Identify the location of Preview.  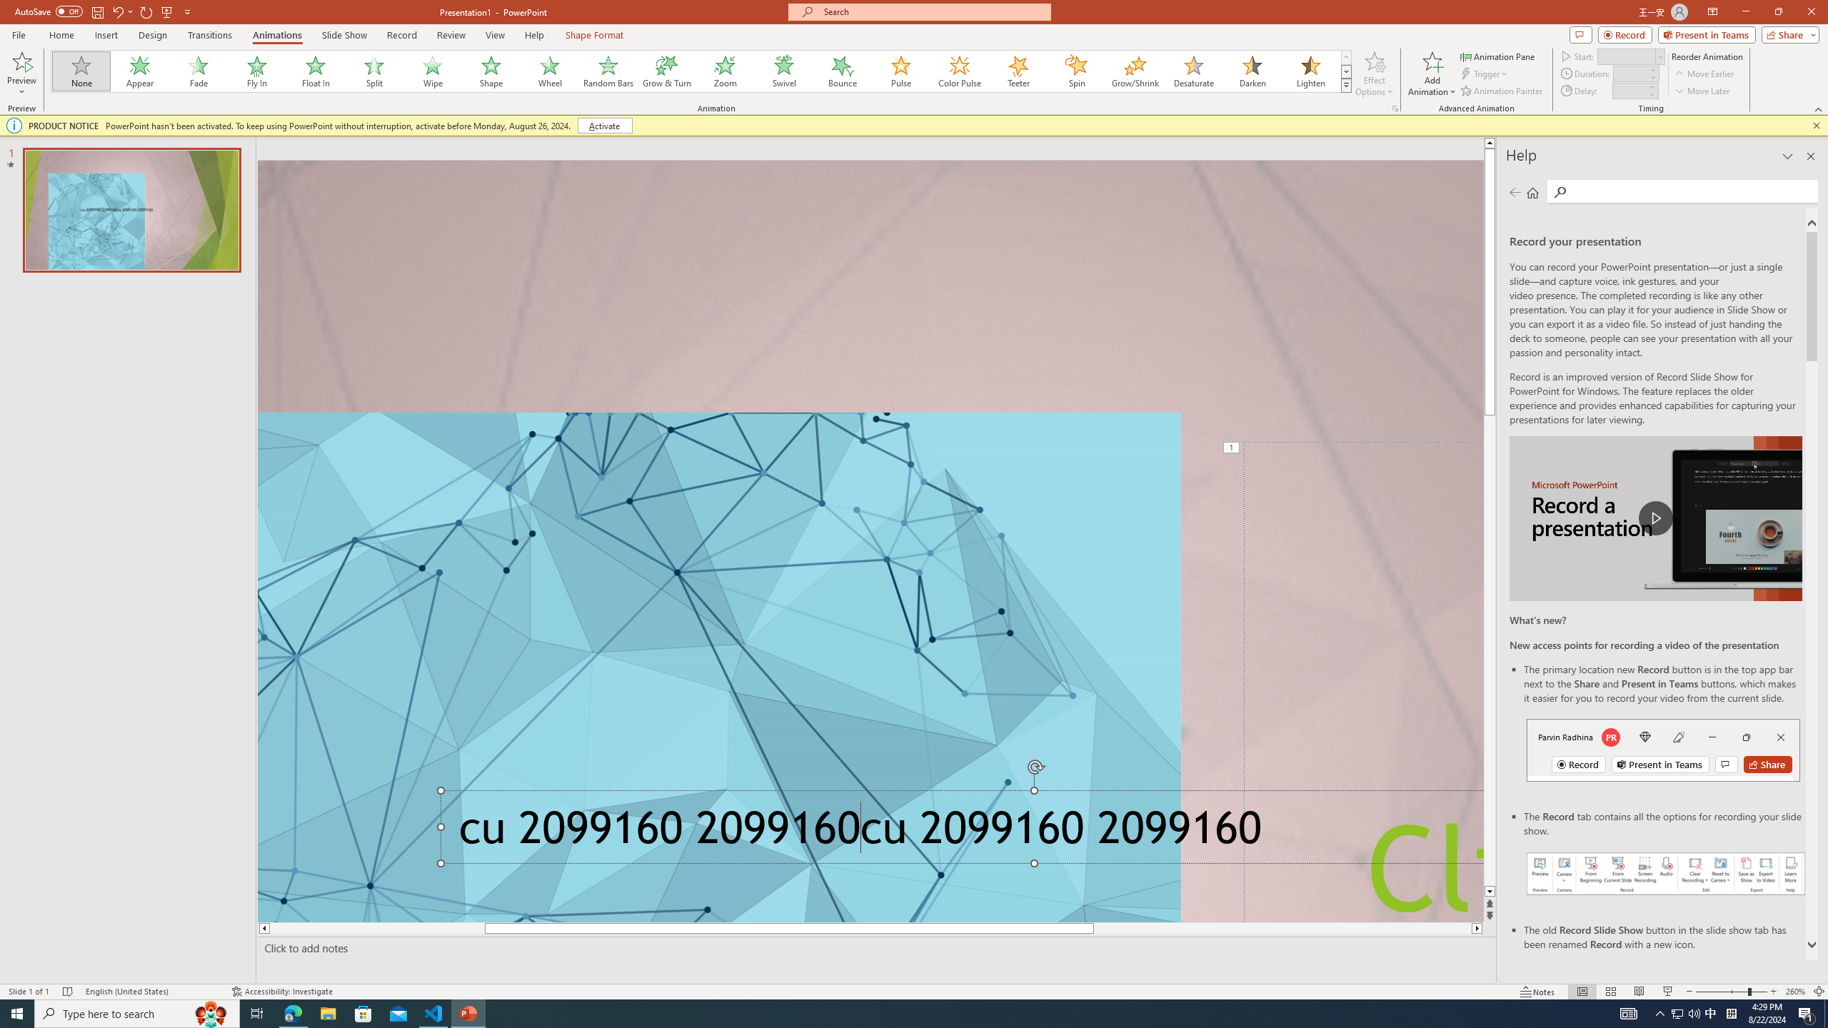
(21, 74).